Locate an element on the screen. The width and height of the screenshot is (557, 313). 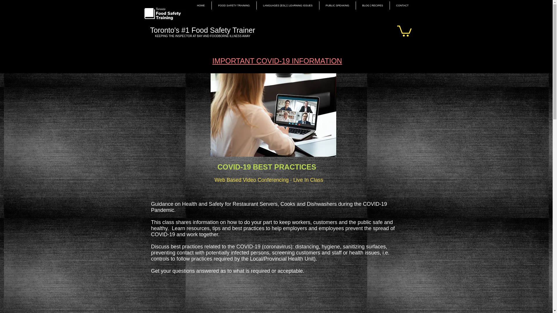
FOOD SAFETY TRAINING is located at coordinates (234, 6).